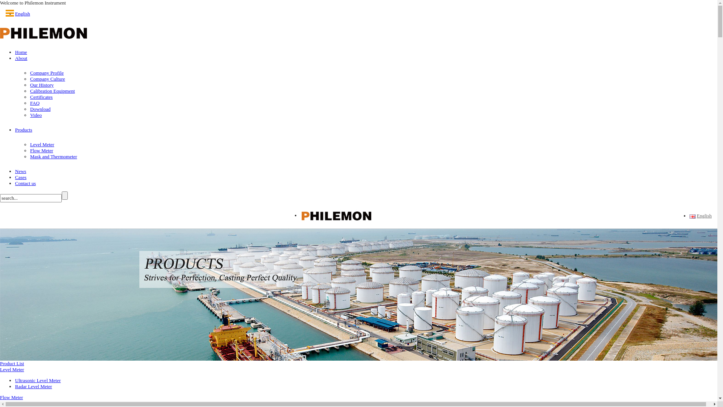  Describe the element at coordinates (337, 216) in the screenshot. I see `Philemon Instrument` at that location.